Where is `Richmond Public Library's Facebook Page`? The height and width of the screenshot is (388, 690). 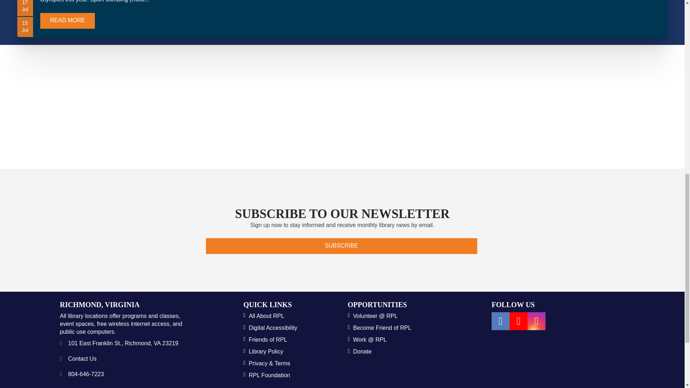
Richmond Public Library's Facebook Page is located at coordinates (500, 321).